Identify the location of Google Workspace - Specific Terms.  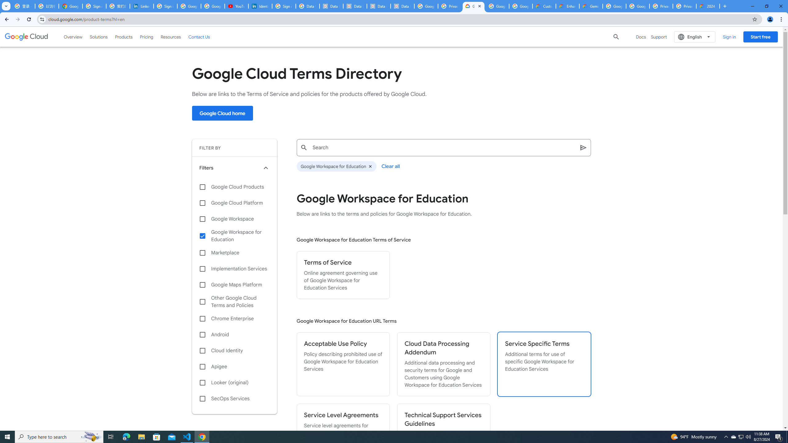
(521, 6).